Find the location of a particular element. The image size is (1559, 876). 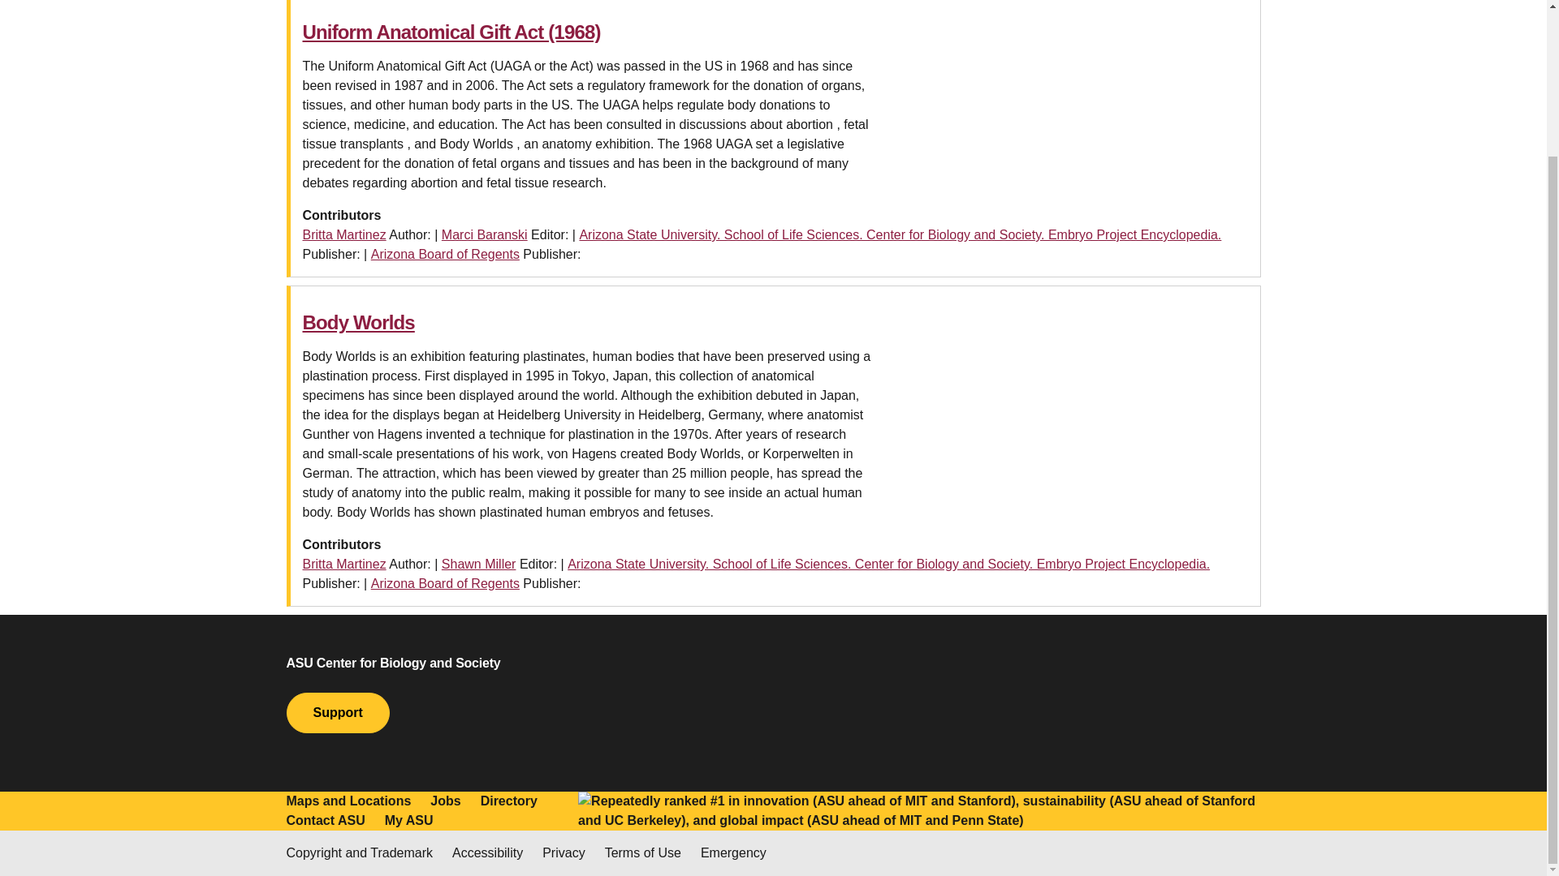

Britta Martinez is located at coordinates (343, 564).